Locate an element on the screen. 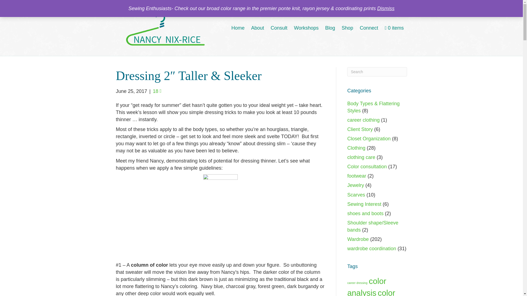  Type and press Enter to search. is located at coordinates (377, 72).